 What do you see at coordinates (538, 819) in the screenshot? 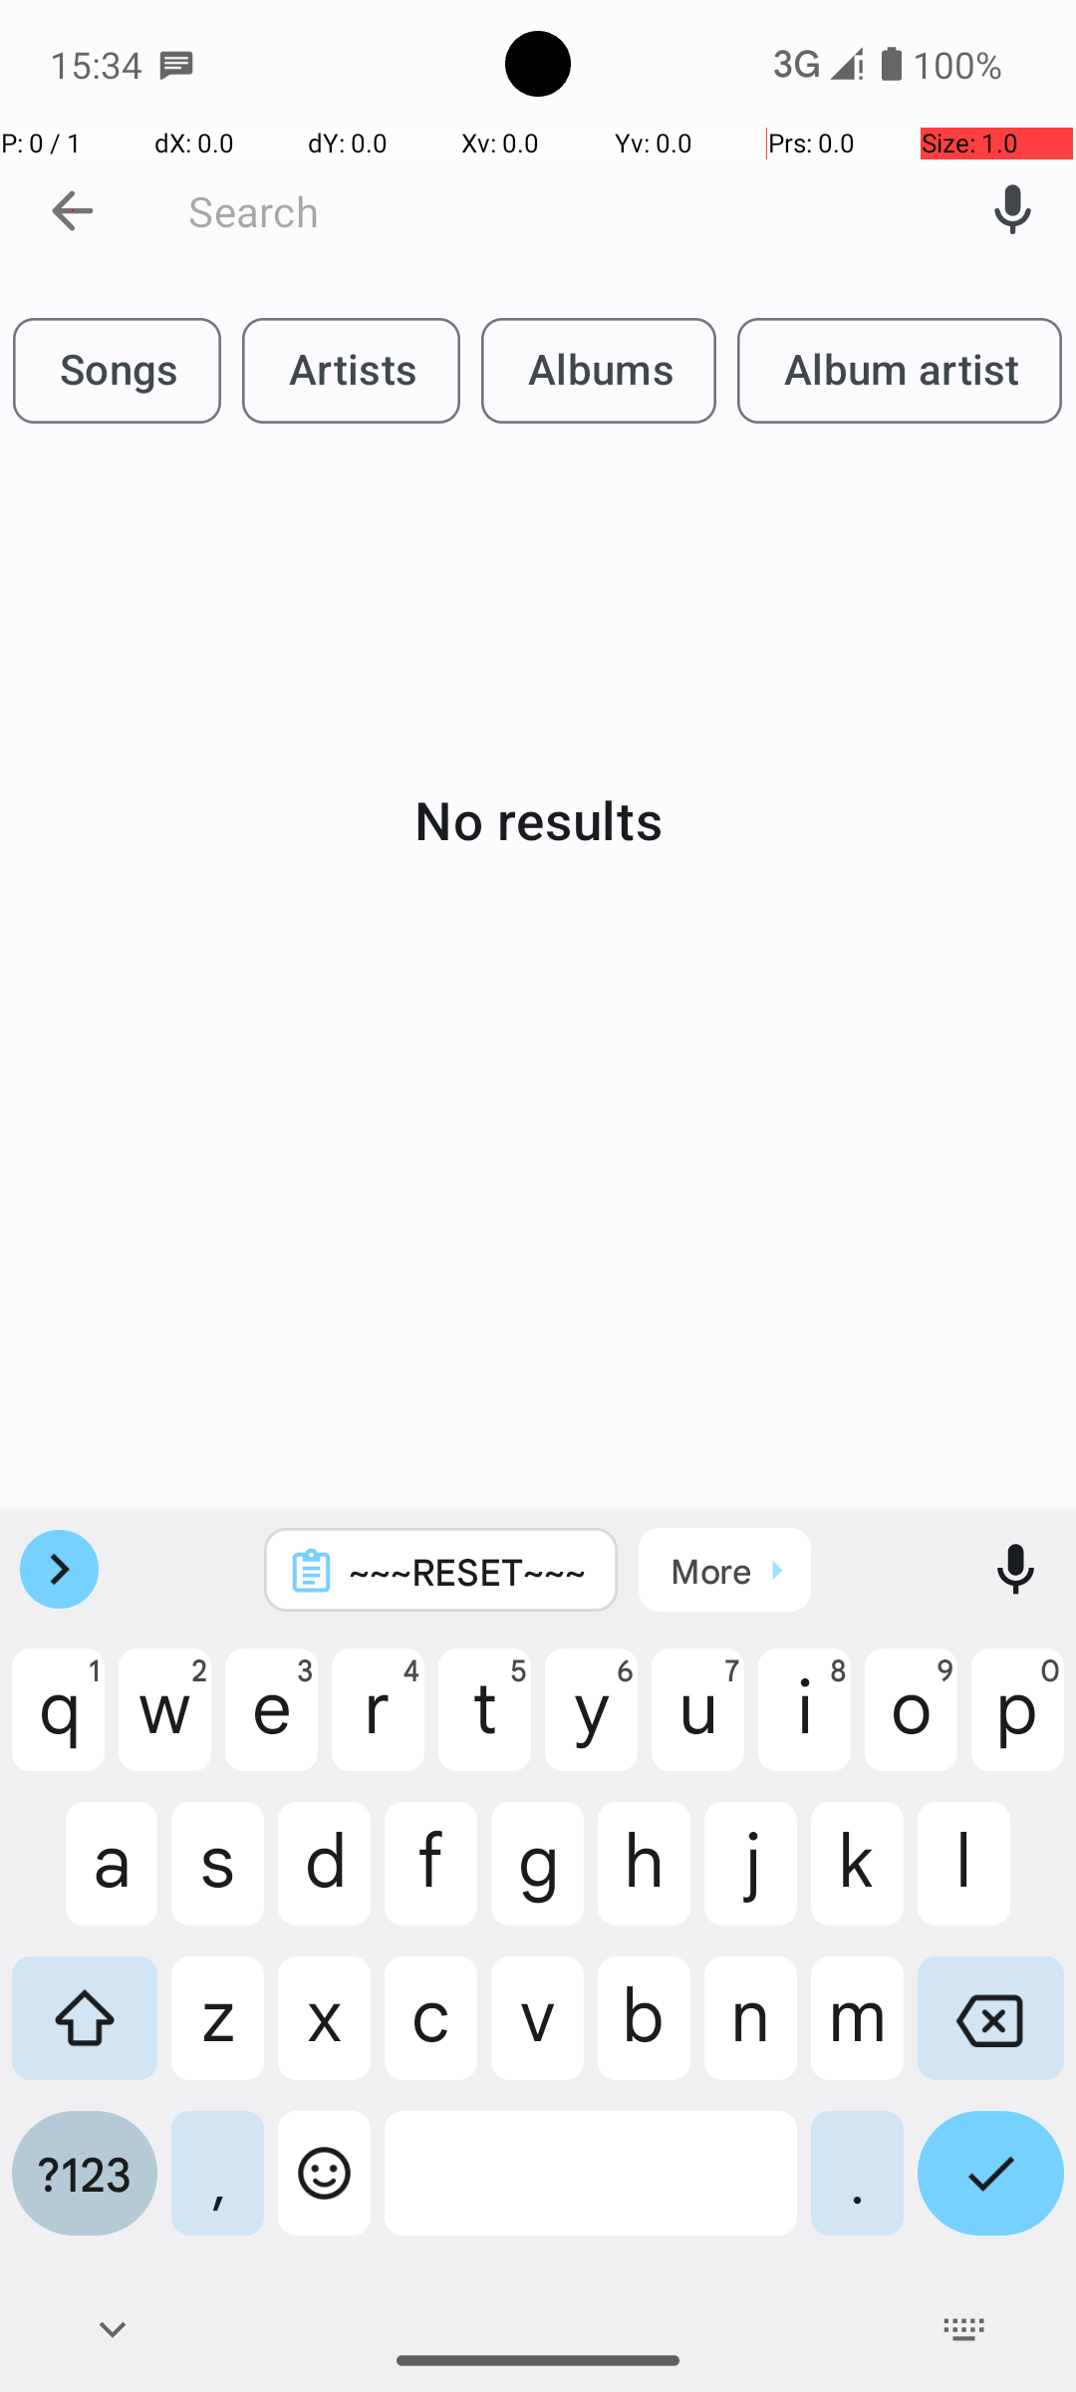
I see `No results` at bounding box center [538, 819].